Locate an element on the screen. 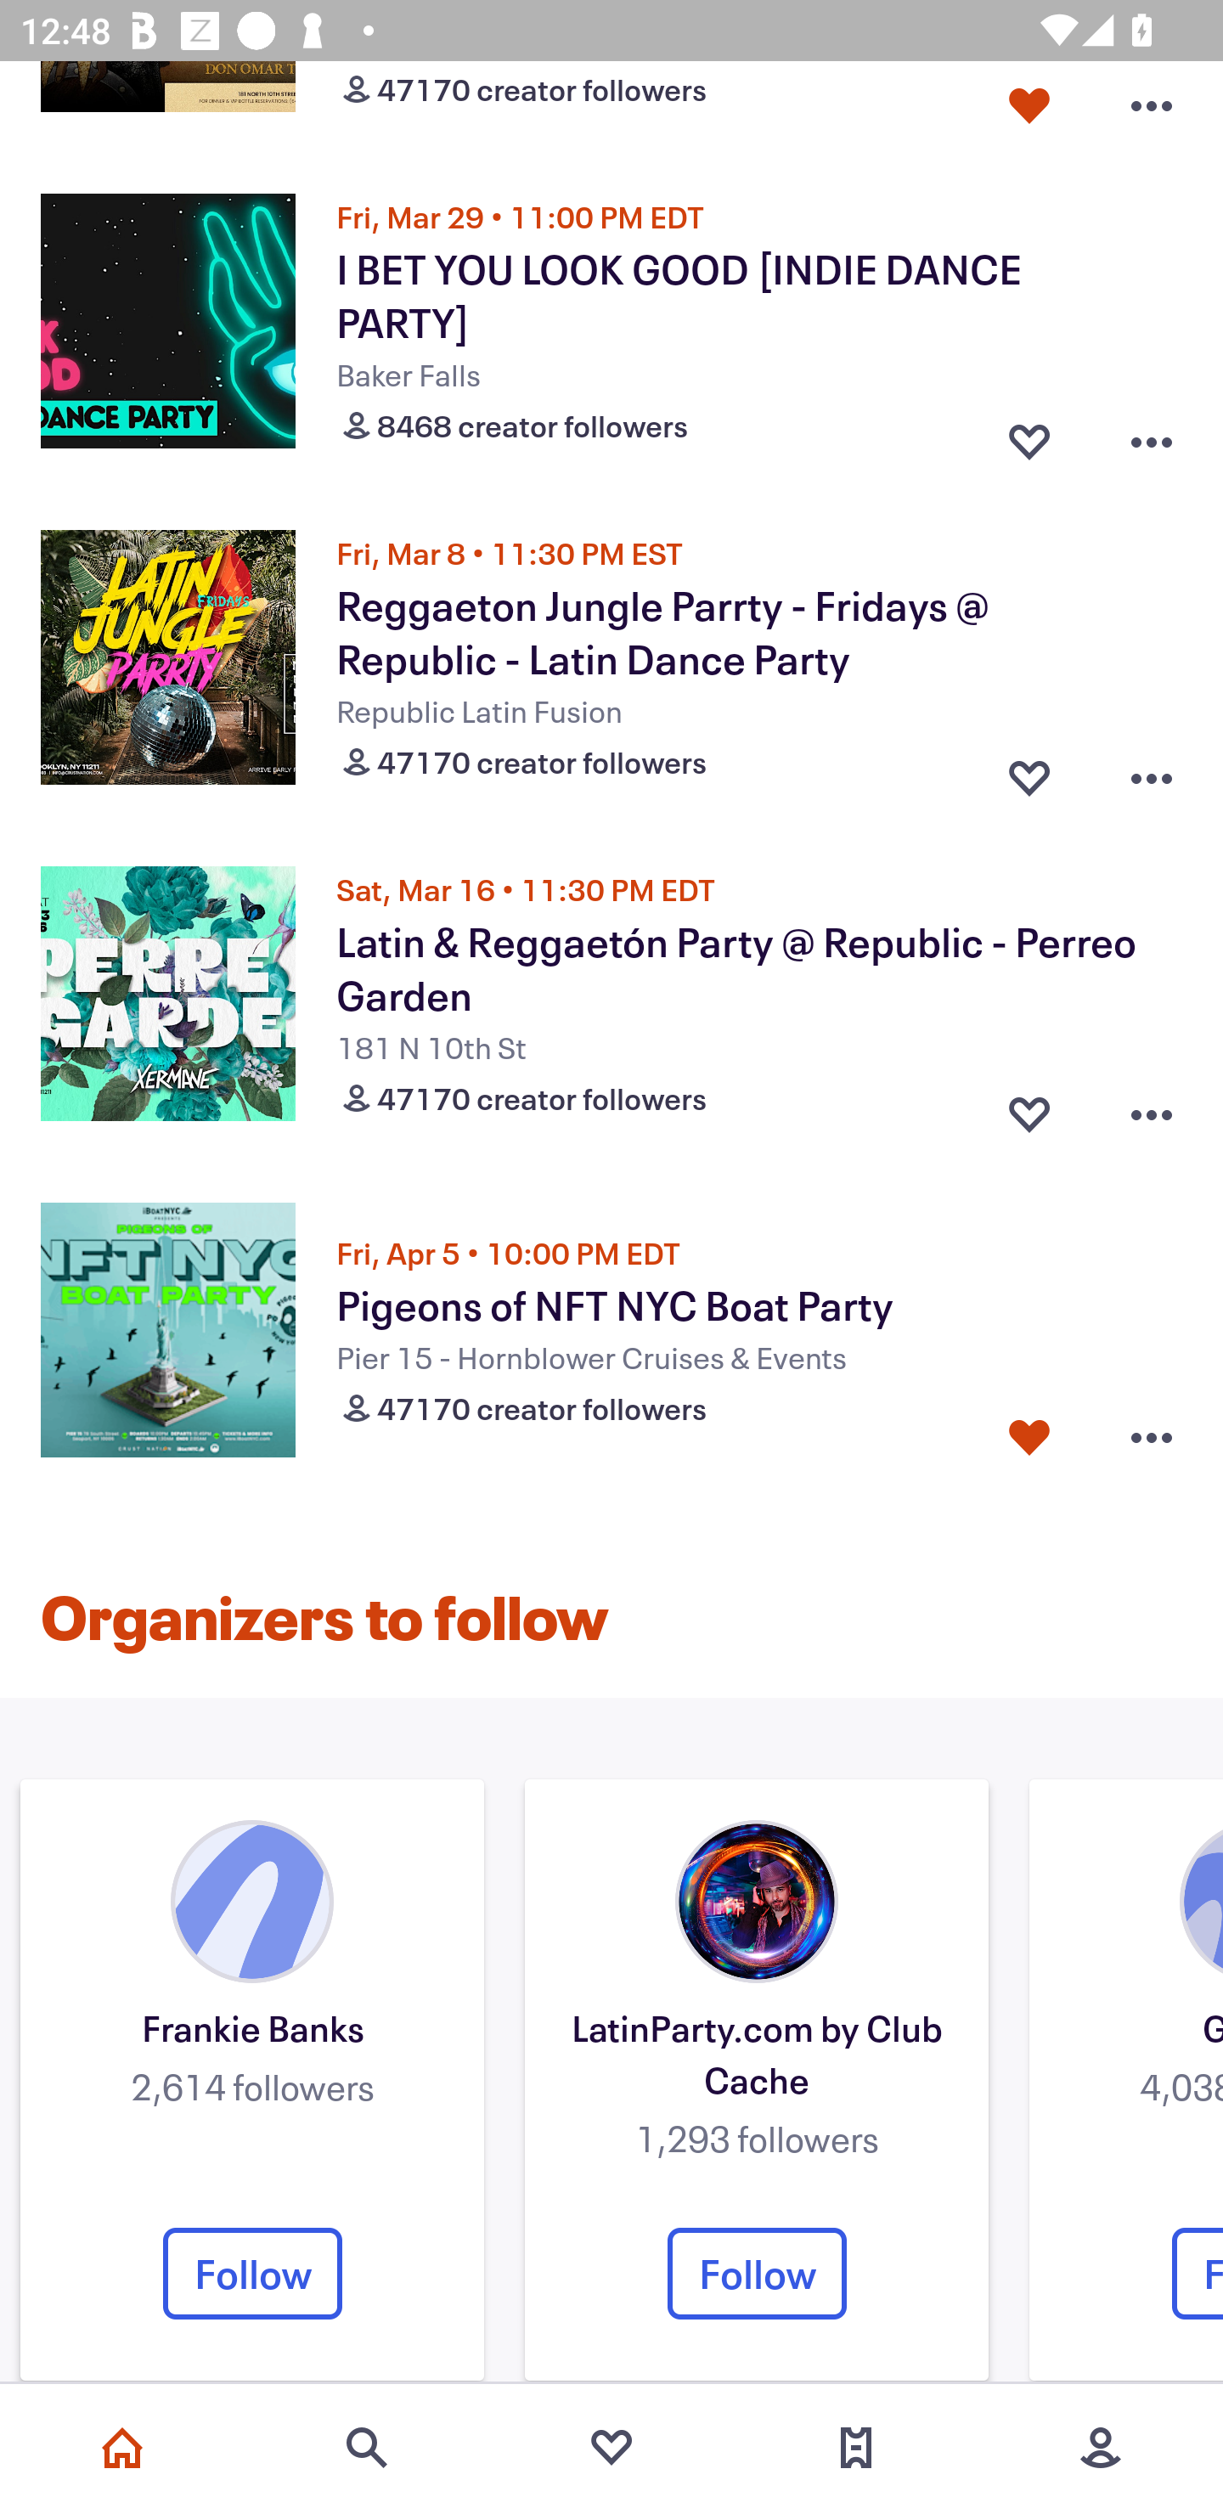  Favorite button is located at coordinates (1029, 107).